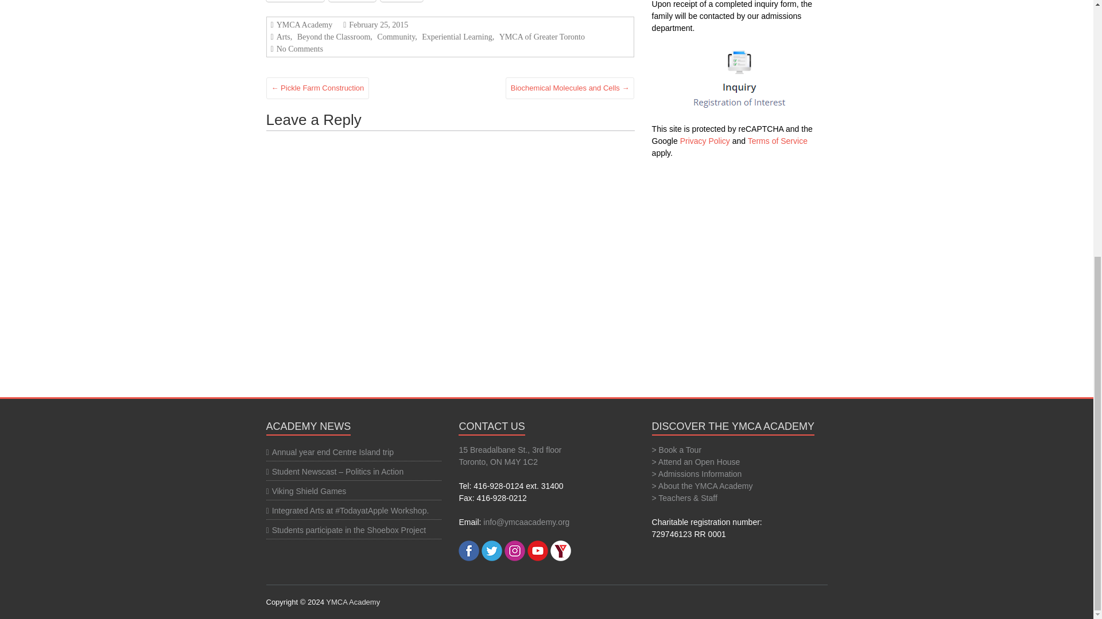 The width and height of the screenshot is (1102, 619). What do you see at coordinates (402, 1) in the screenshot?
I see `More` at bounding box center [402, 1].